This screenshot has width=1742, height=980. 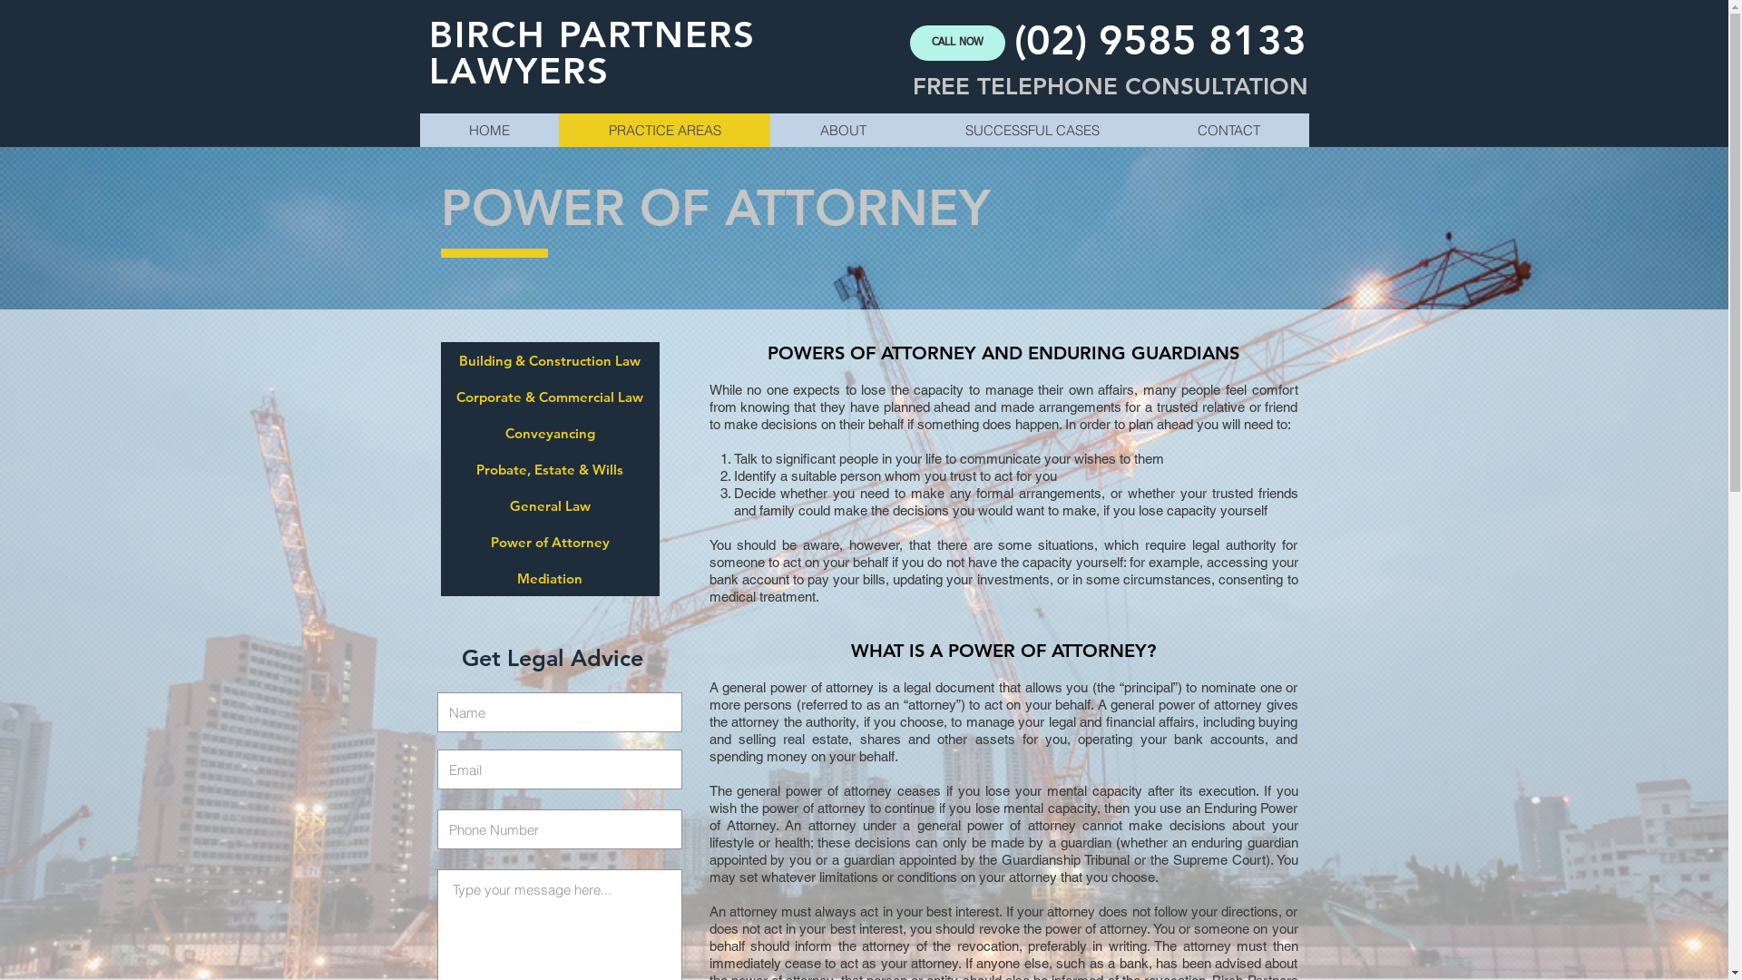 I want to click on Conveyancing, so click(x=550, y=433).